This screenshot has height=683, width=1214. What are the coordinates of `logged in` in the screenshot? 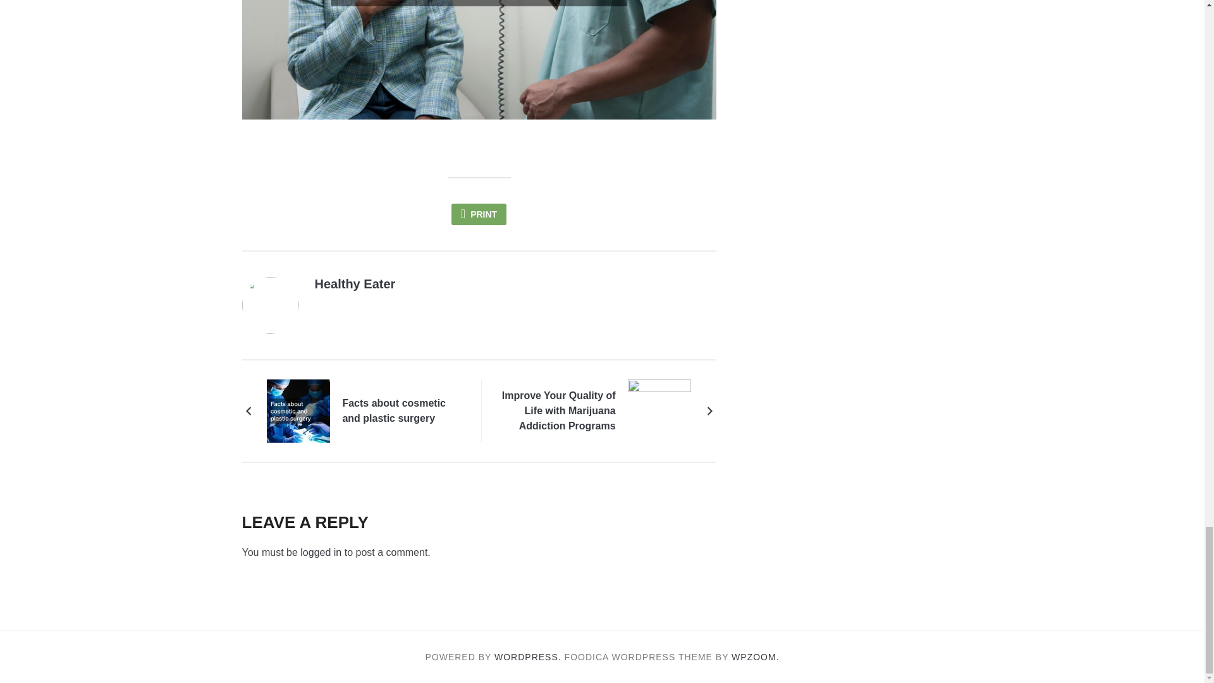 It's located at (320, 553).